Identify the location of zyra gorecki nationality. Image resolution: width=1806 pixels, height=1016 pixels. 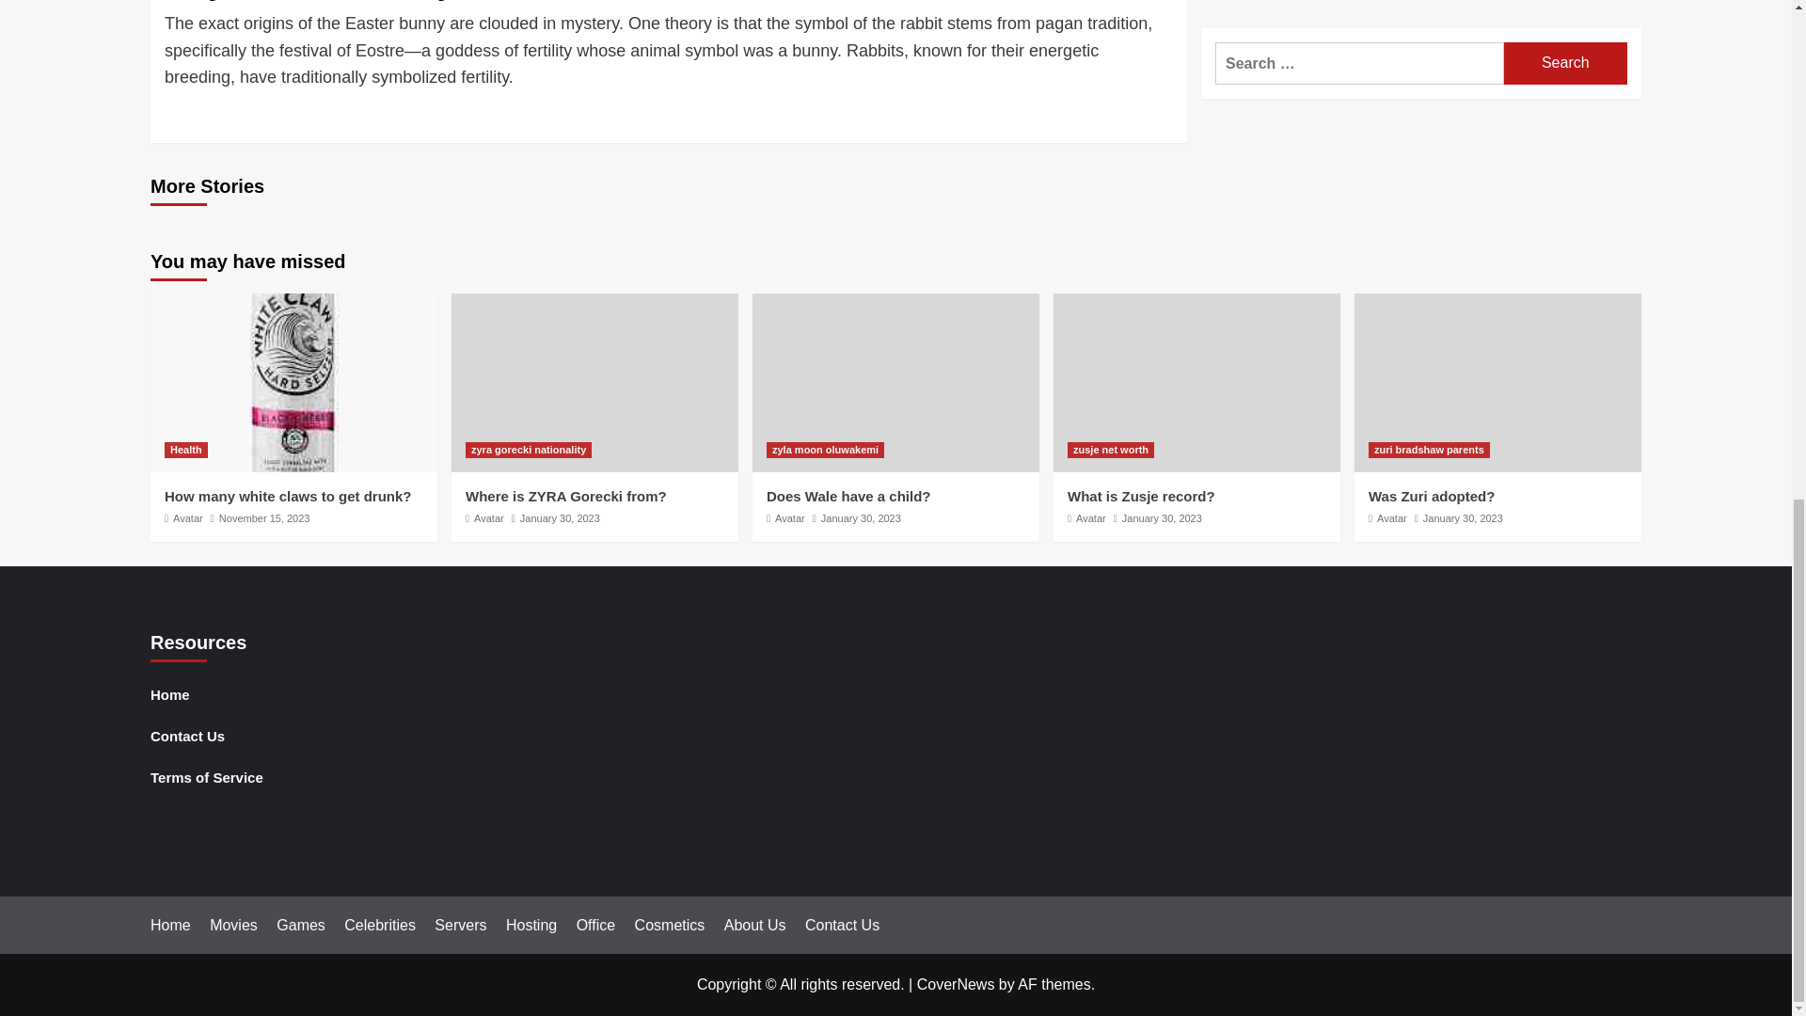
(529, 450).